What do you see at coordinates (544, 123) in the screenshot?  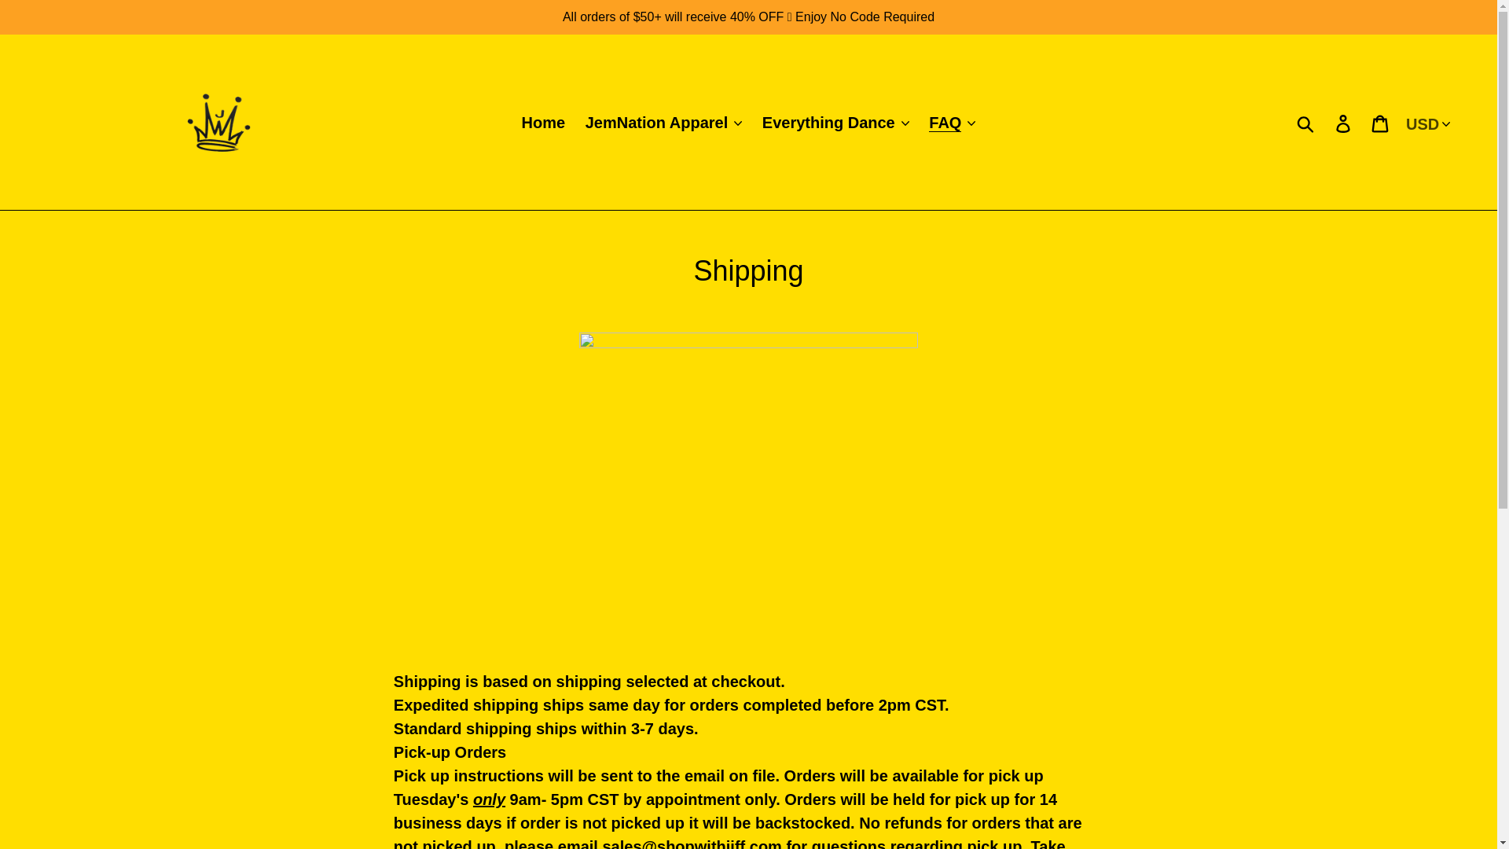 I see `Home` at bounding box center [544, 123].